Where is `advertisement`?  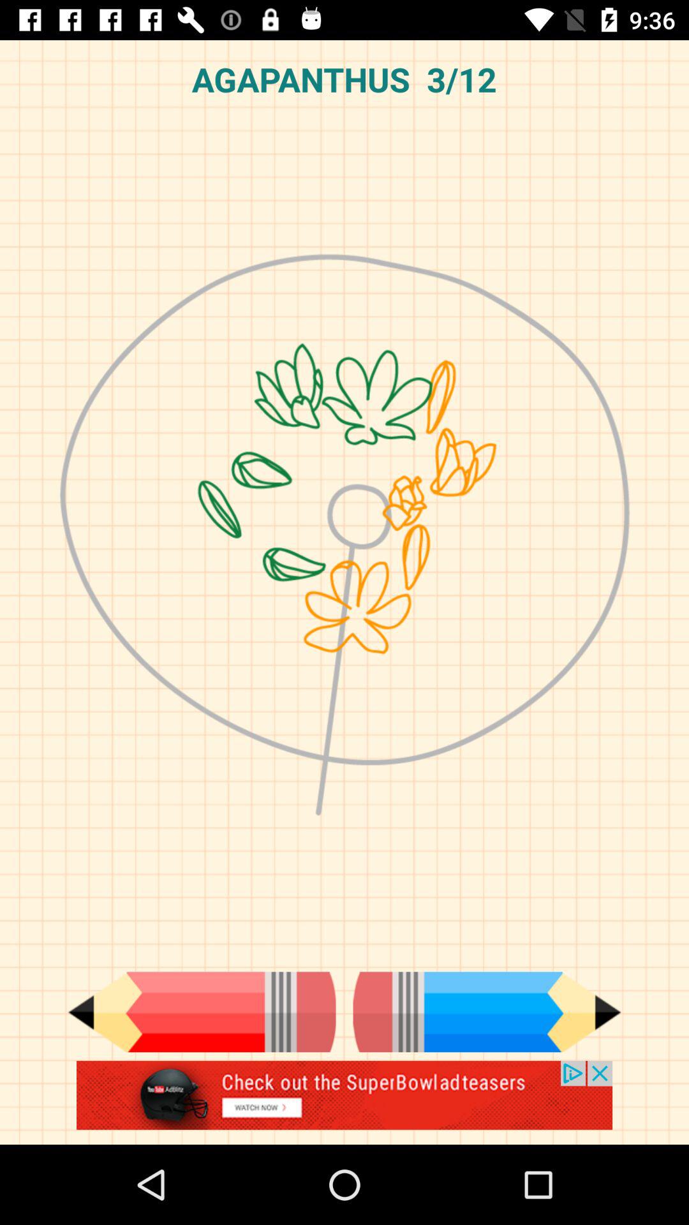 advertisement is located at coordinates (344, 1102).